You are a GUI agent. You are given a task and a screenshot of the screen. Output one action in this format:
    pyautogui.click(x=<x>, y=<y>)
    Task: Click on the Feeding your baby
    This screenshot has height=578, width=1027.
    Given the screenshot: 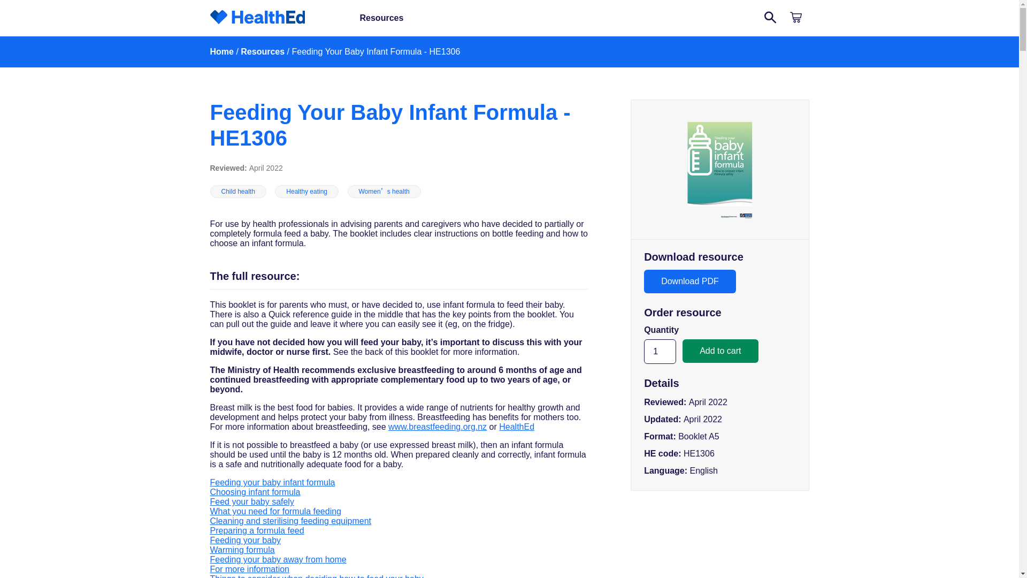 What is the action you would take?
    pyautogui.click(x=245, y=541)
    